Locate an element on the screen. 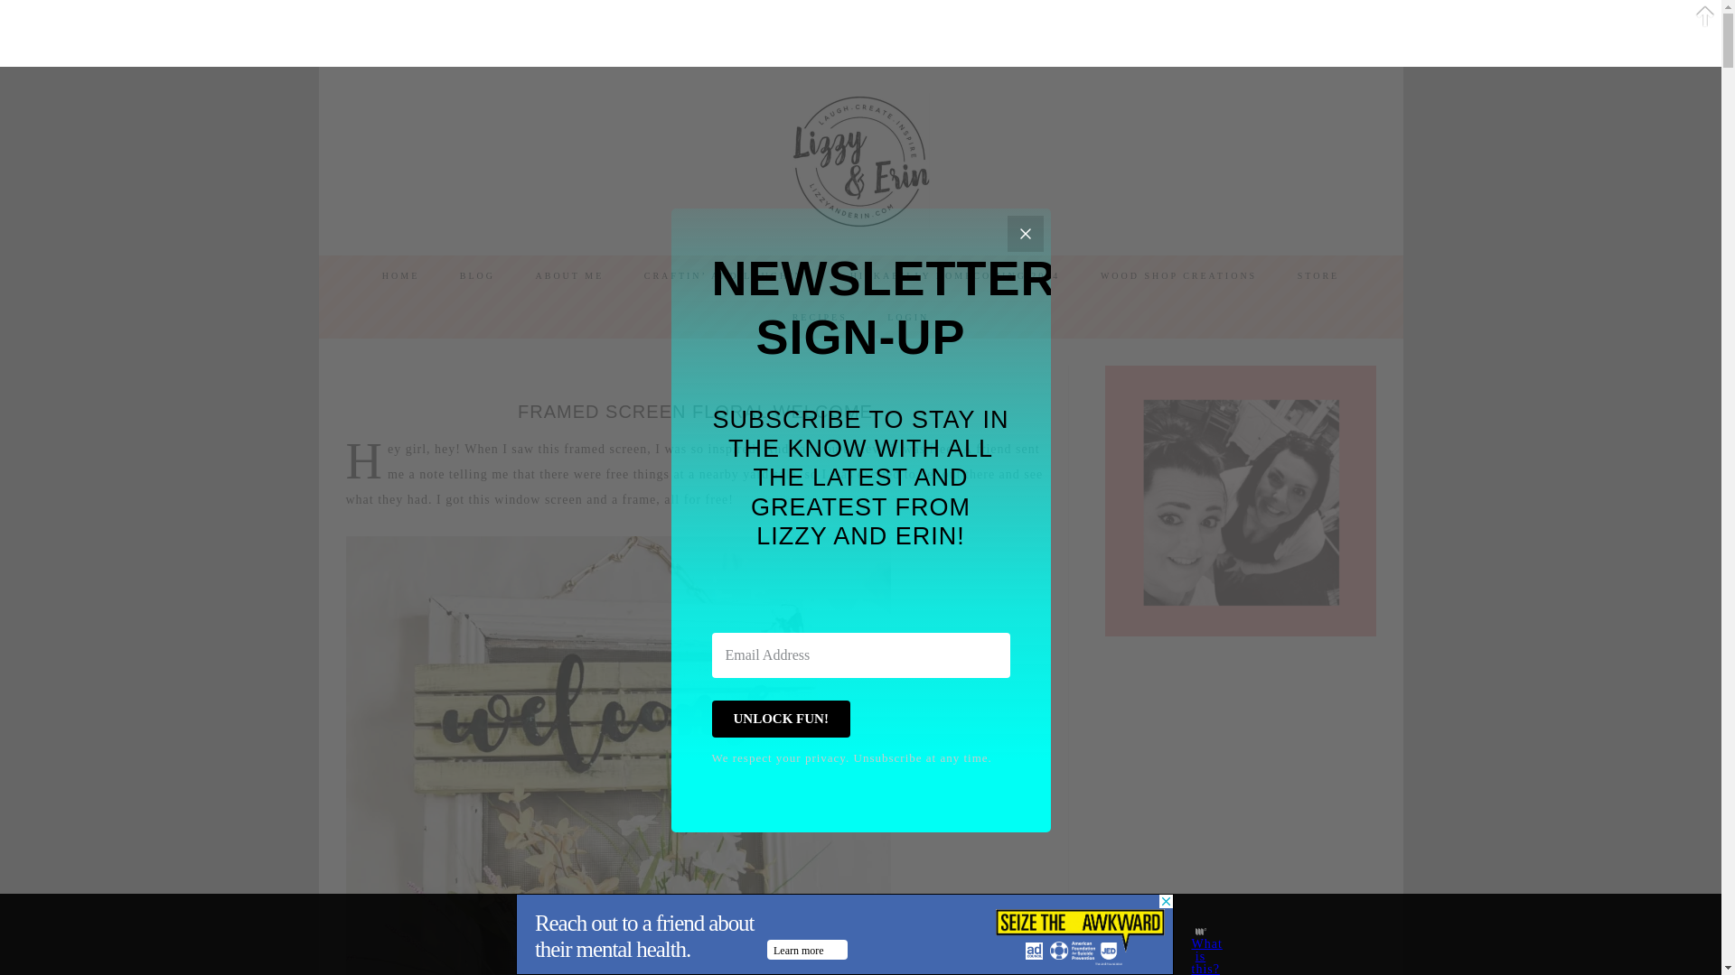 The height and width of the screenshot is (975, 1735). STORE is located at coordinates (1319, 276).